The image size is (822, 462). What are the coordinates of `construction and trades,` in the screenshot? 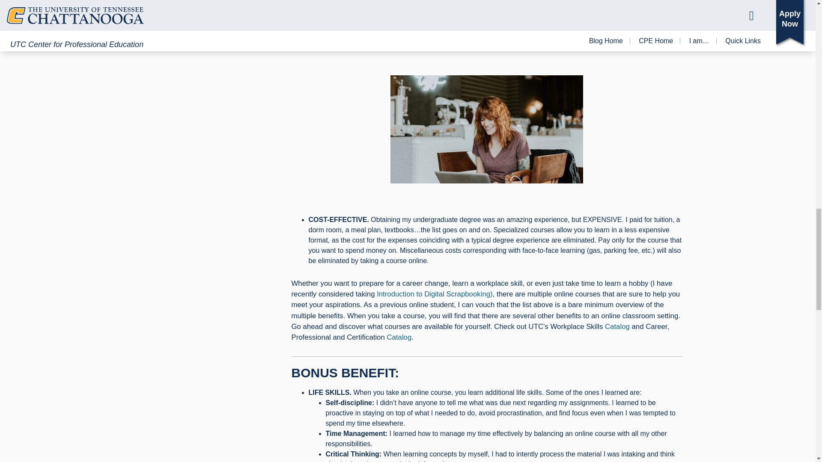 It's located at (525, 20).